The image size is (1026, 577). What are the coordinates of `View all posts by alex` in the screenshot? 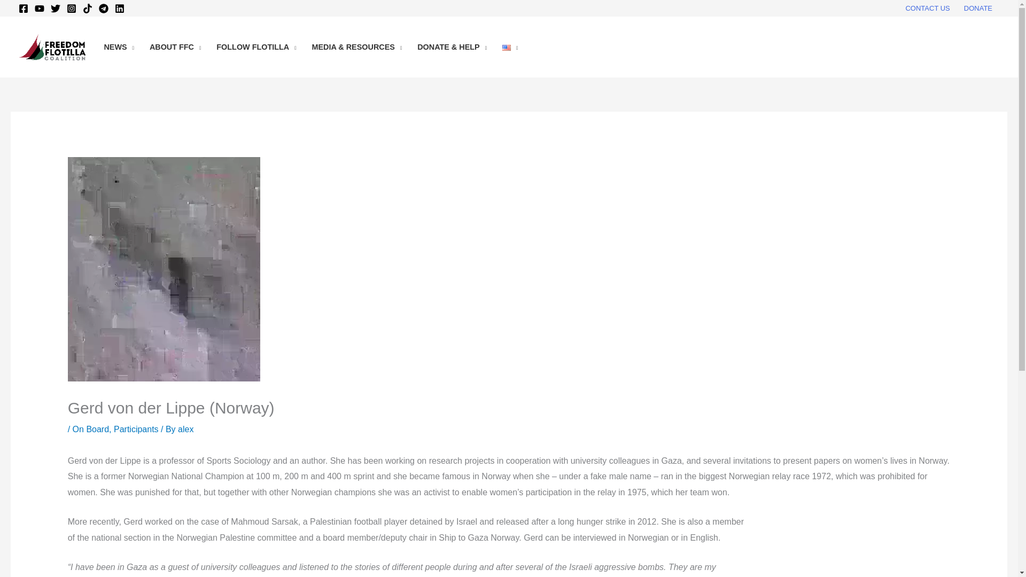 It's located at (185, 429).